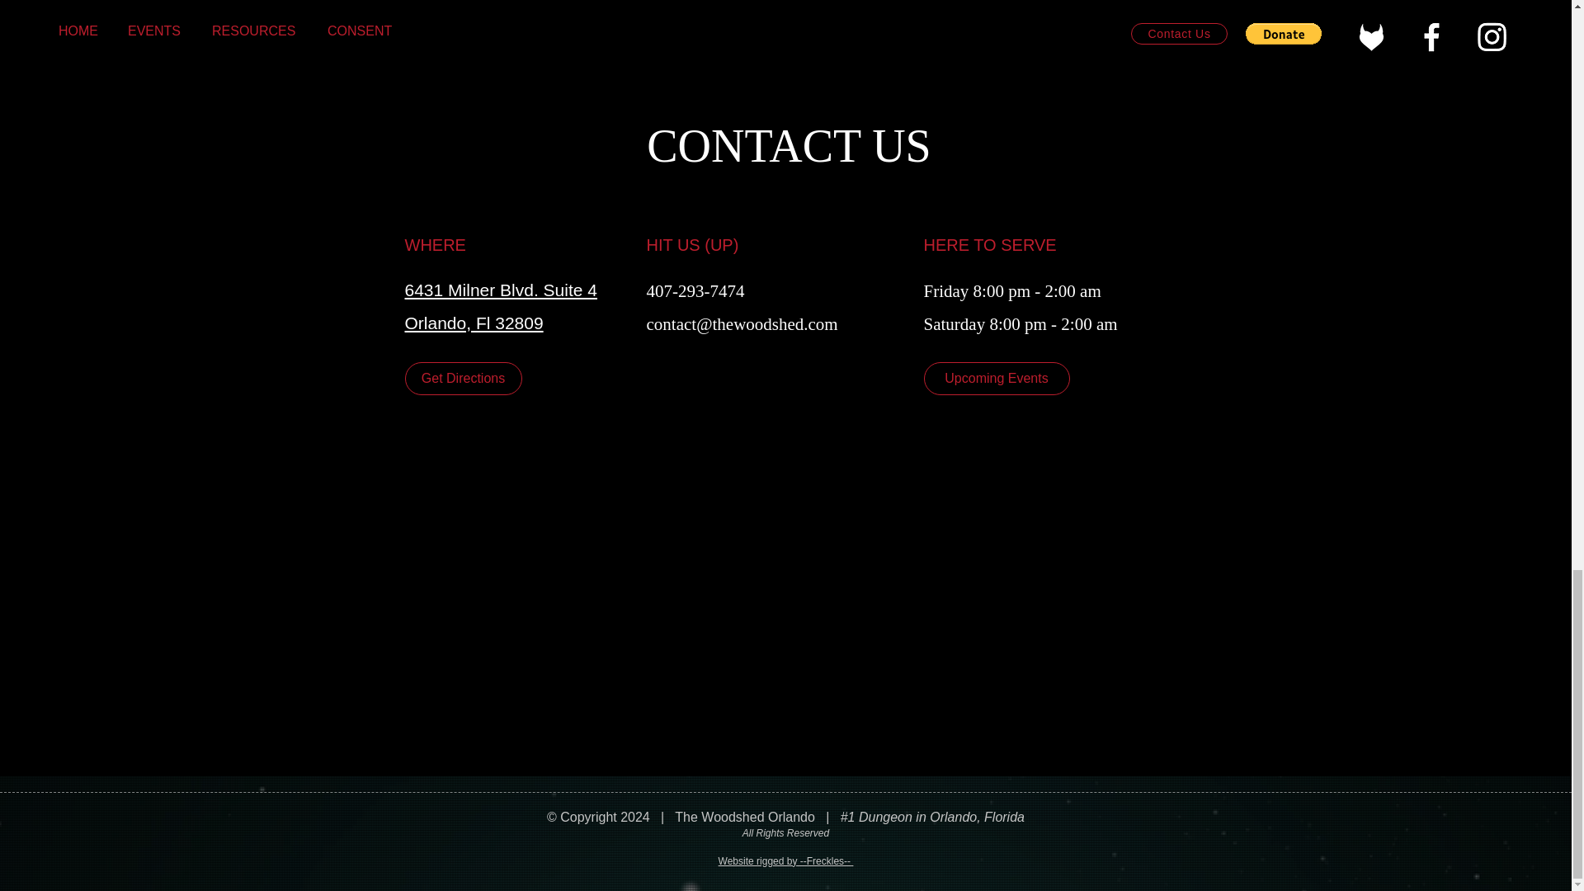  I want to click on 6431 Milner Blvd. Suite 4, so click(500, 290).